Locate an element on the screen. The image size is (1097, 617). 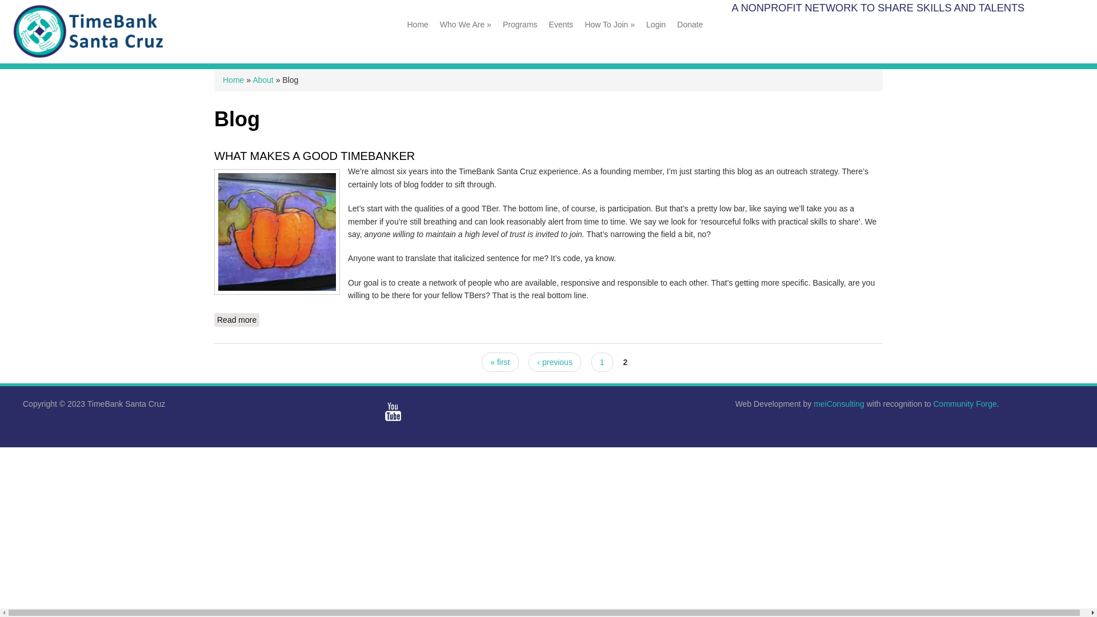
Home is located at coordinates (233, 79).